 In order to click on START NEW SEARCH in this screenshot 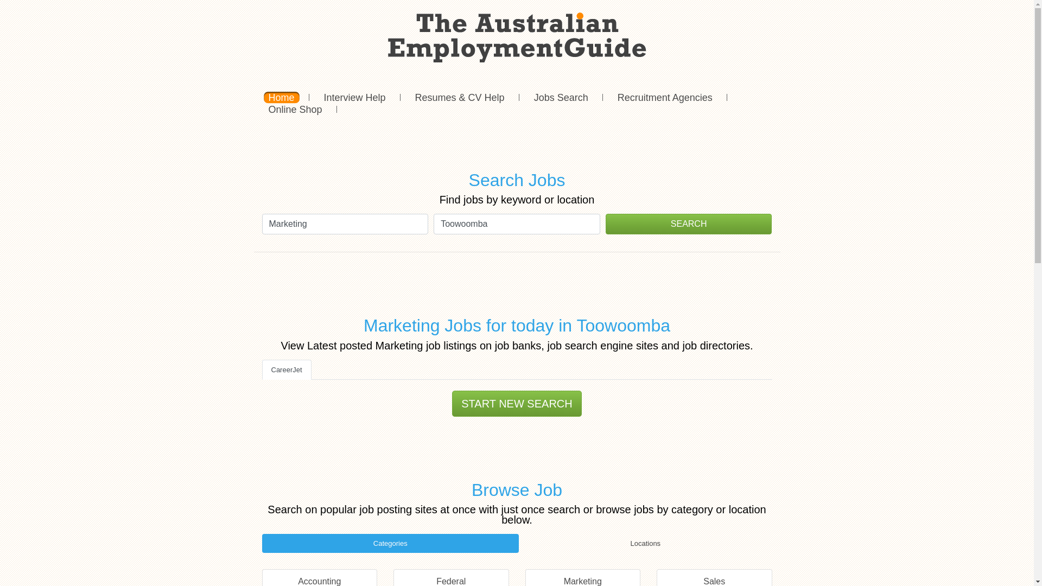, I will do `click(517, 404)`.